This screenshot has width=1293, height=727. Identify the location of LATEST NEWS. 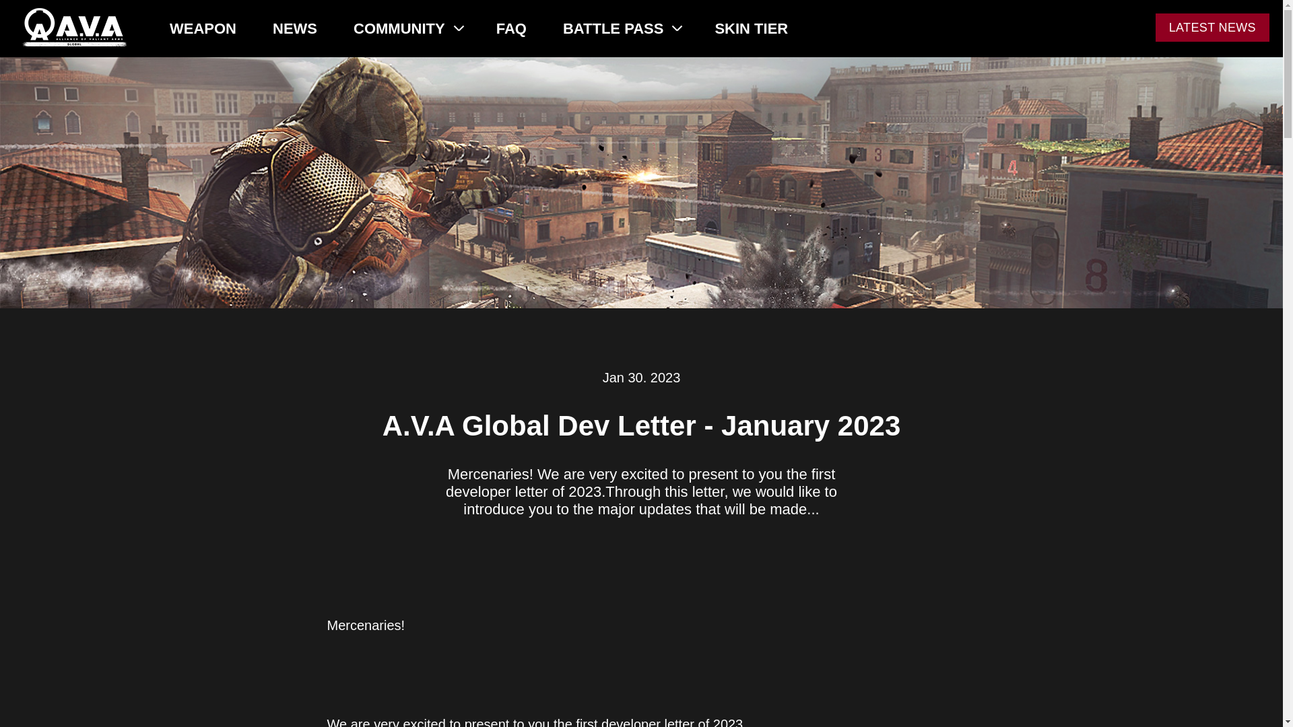
(1212, 27).